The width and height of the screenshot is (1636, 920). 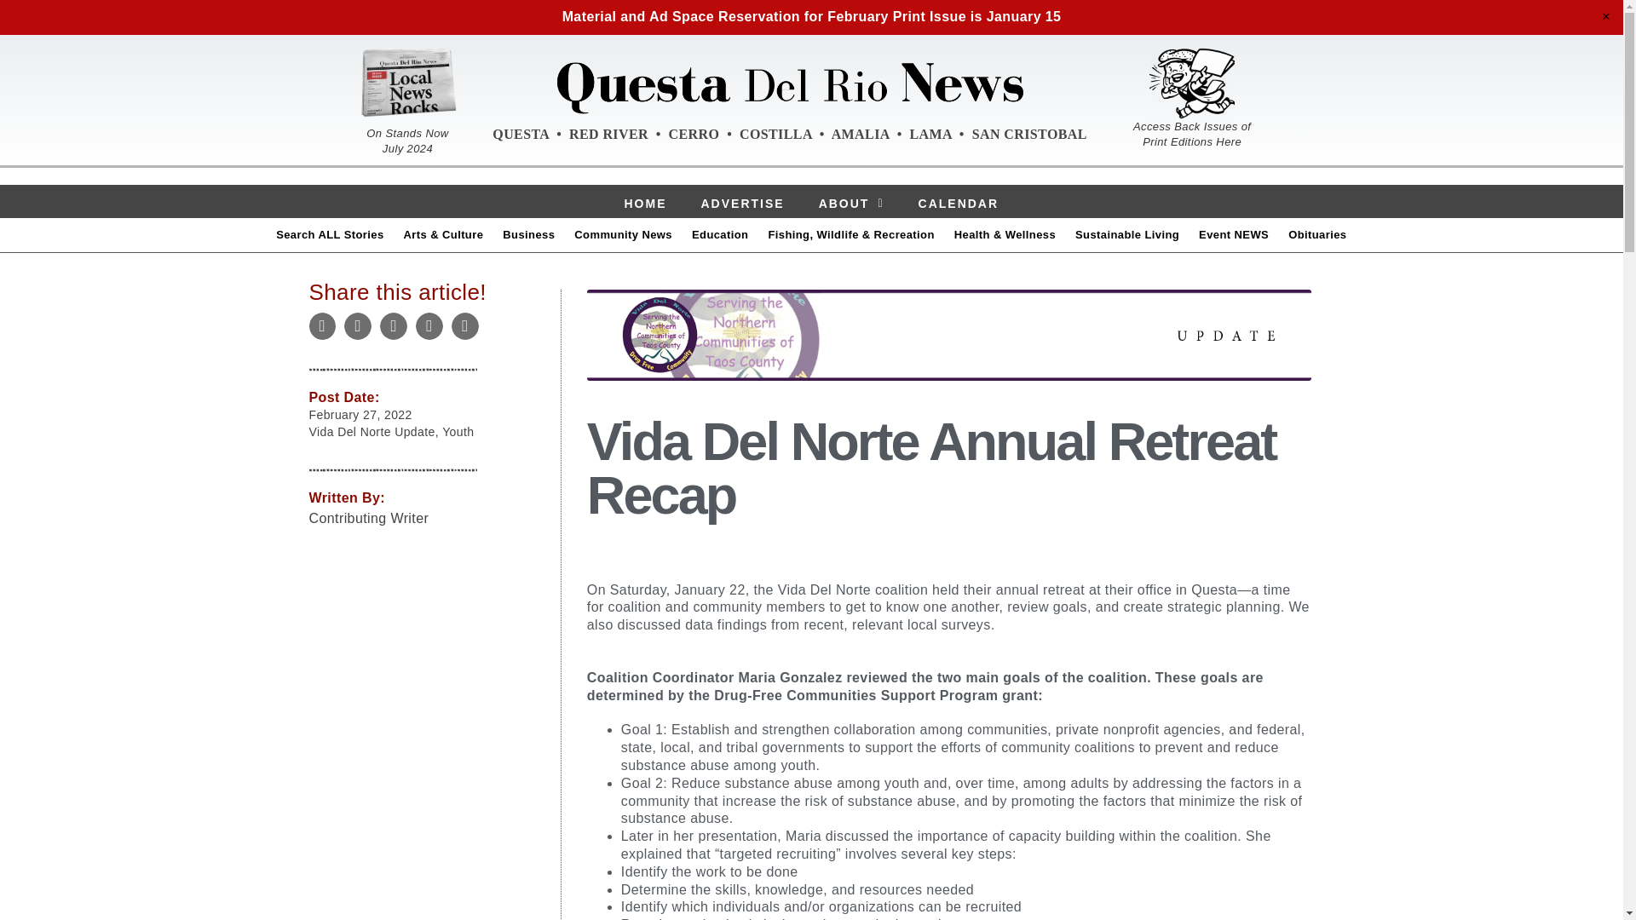 What do you see at coordinates (1317, 235) in the screenshot?
I see `Obituaries` at bounding box center [1317, 235].